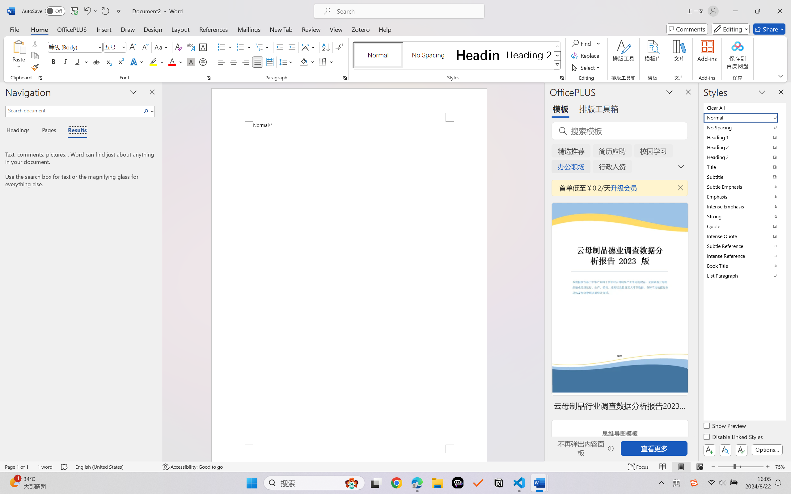 The image size is (791, 494). What do you see at coordinates (40, 29) in the screenshot?
I see `Home` at bounding box center [40, 29].